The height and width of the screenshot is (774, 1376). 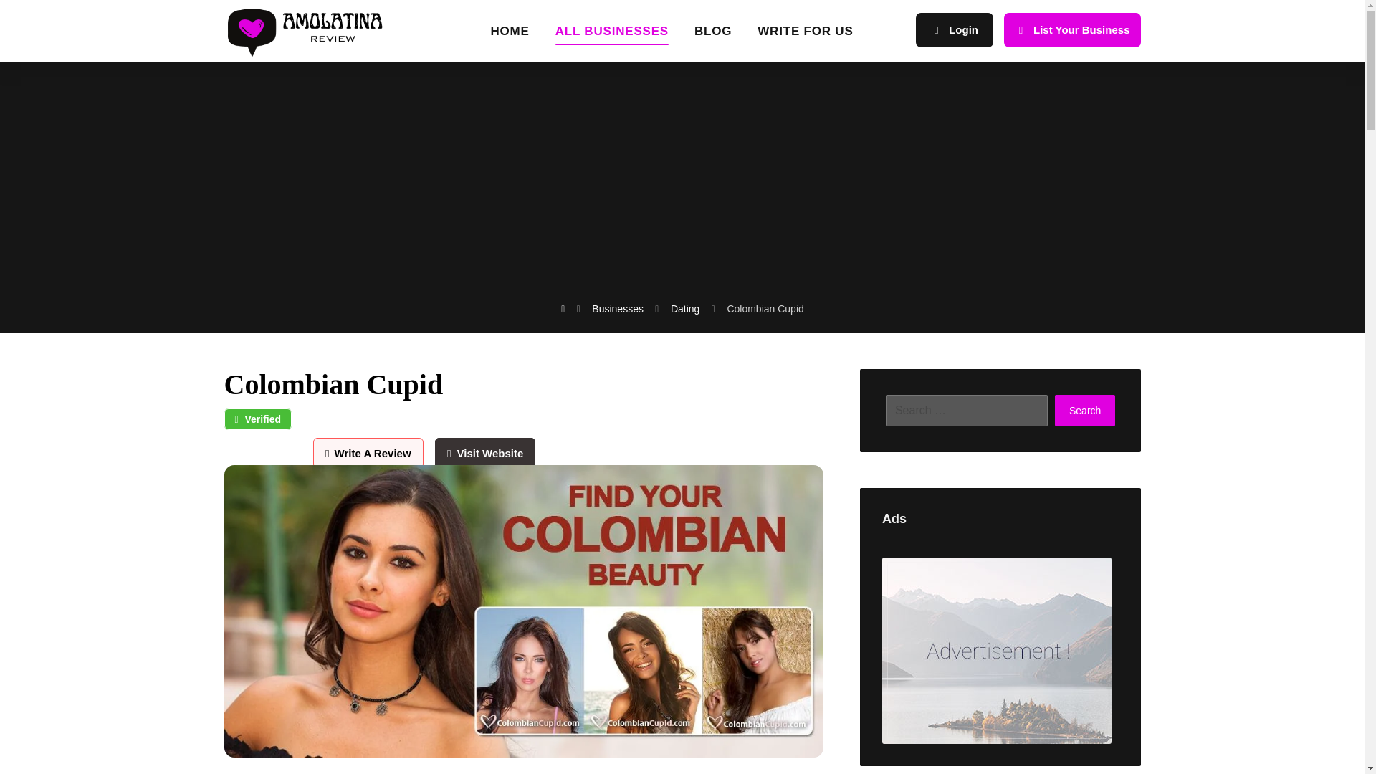 What do you see at coordinates (1072, 30) in the screenshot?
I see `List Your Business` at bounding box center [1072, 30].